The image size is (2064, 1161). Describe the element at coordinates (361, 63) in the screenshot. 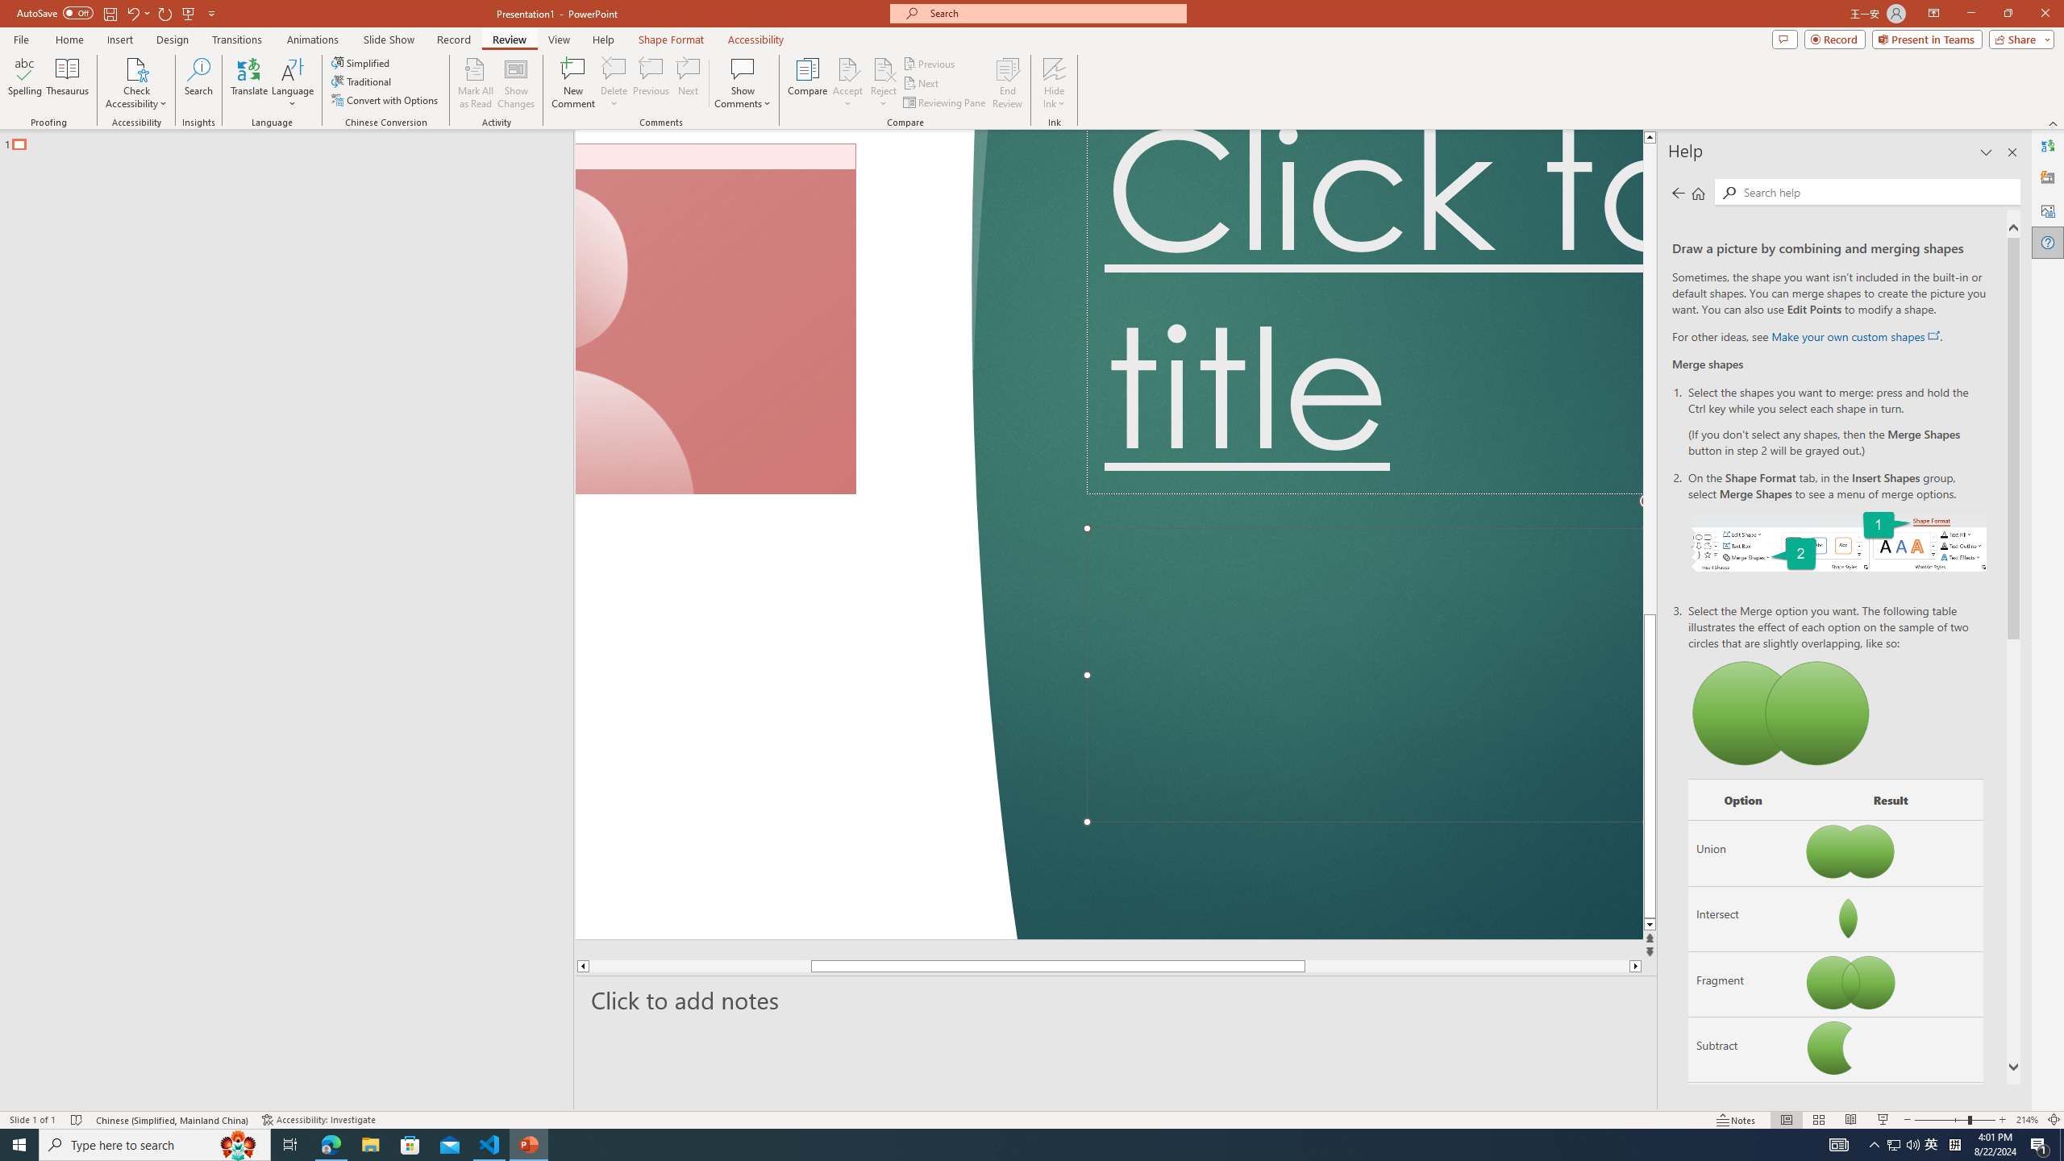

I see `Simplified` at that location.